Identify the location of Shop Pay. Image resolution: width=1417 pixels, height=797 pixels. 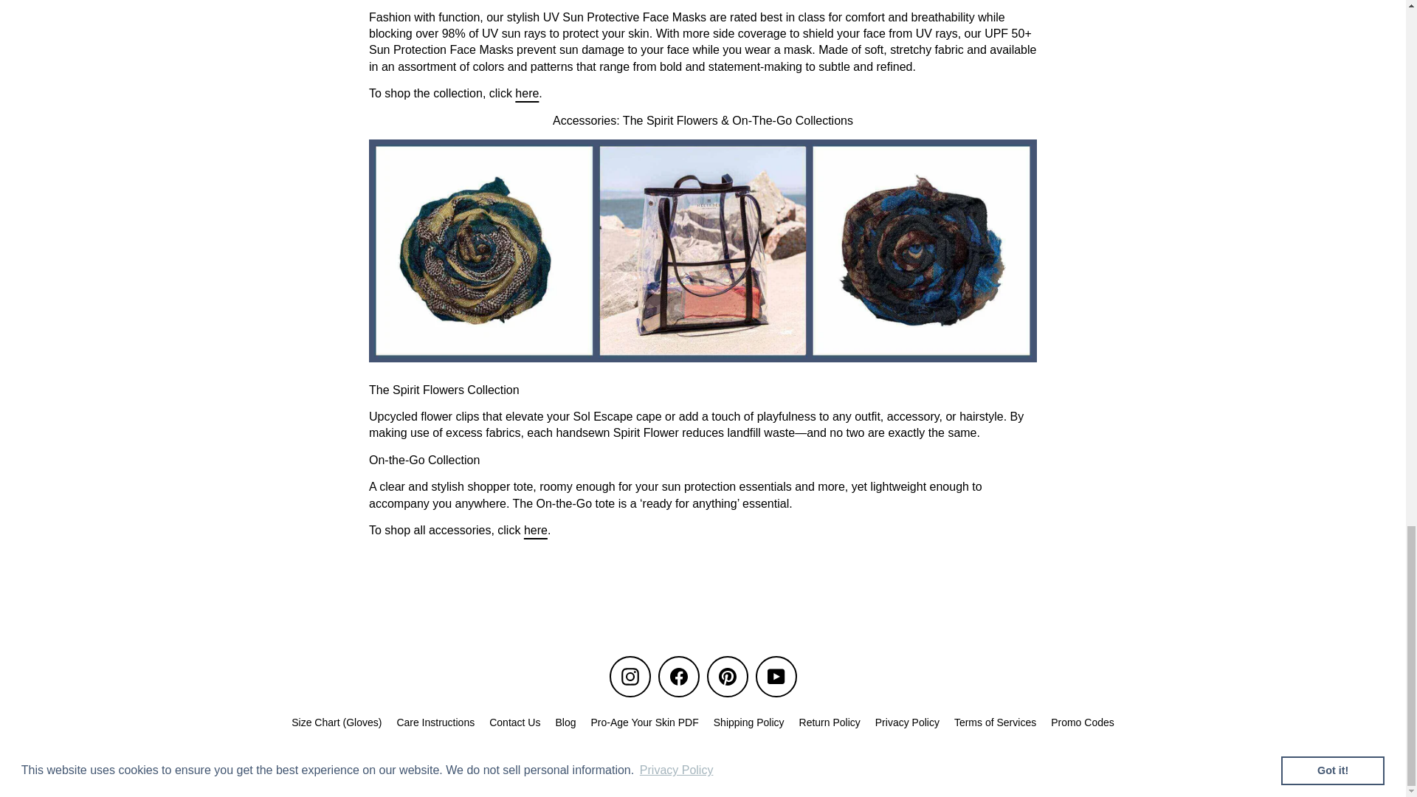
(787, 757).